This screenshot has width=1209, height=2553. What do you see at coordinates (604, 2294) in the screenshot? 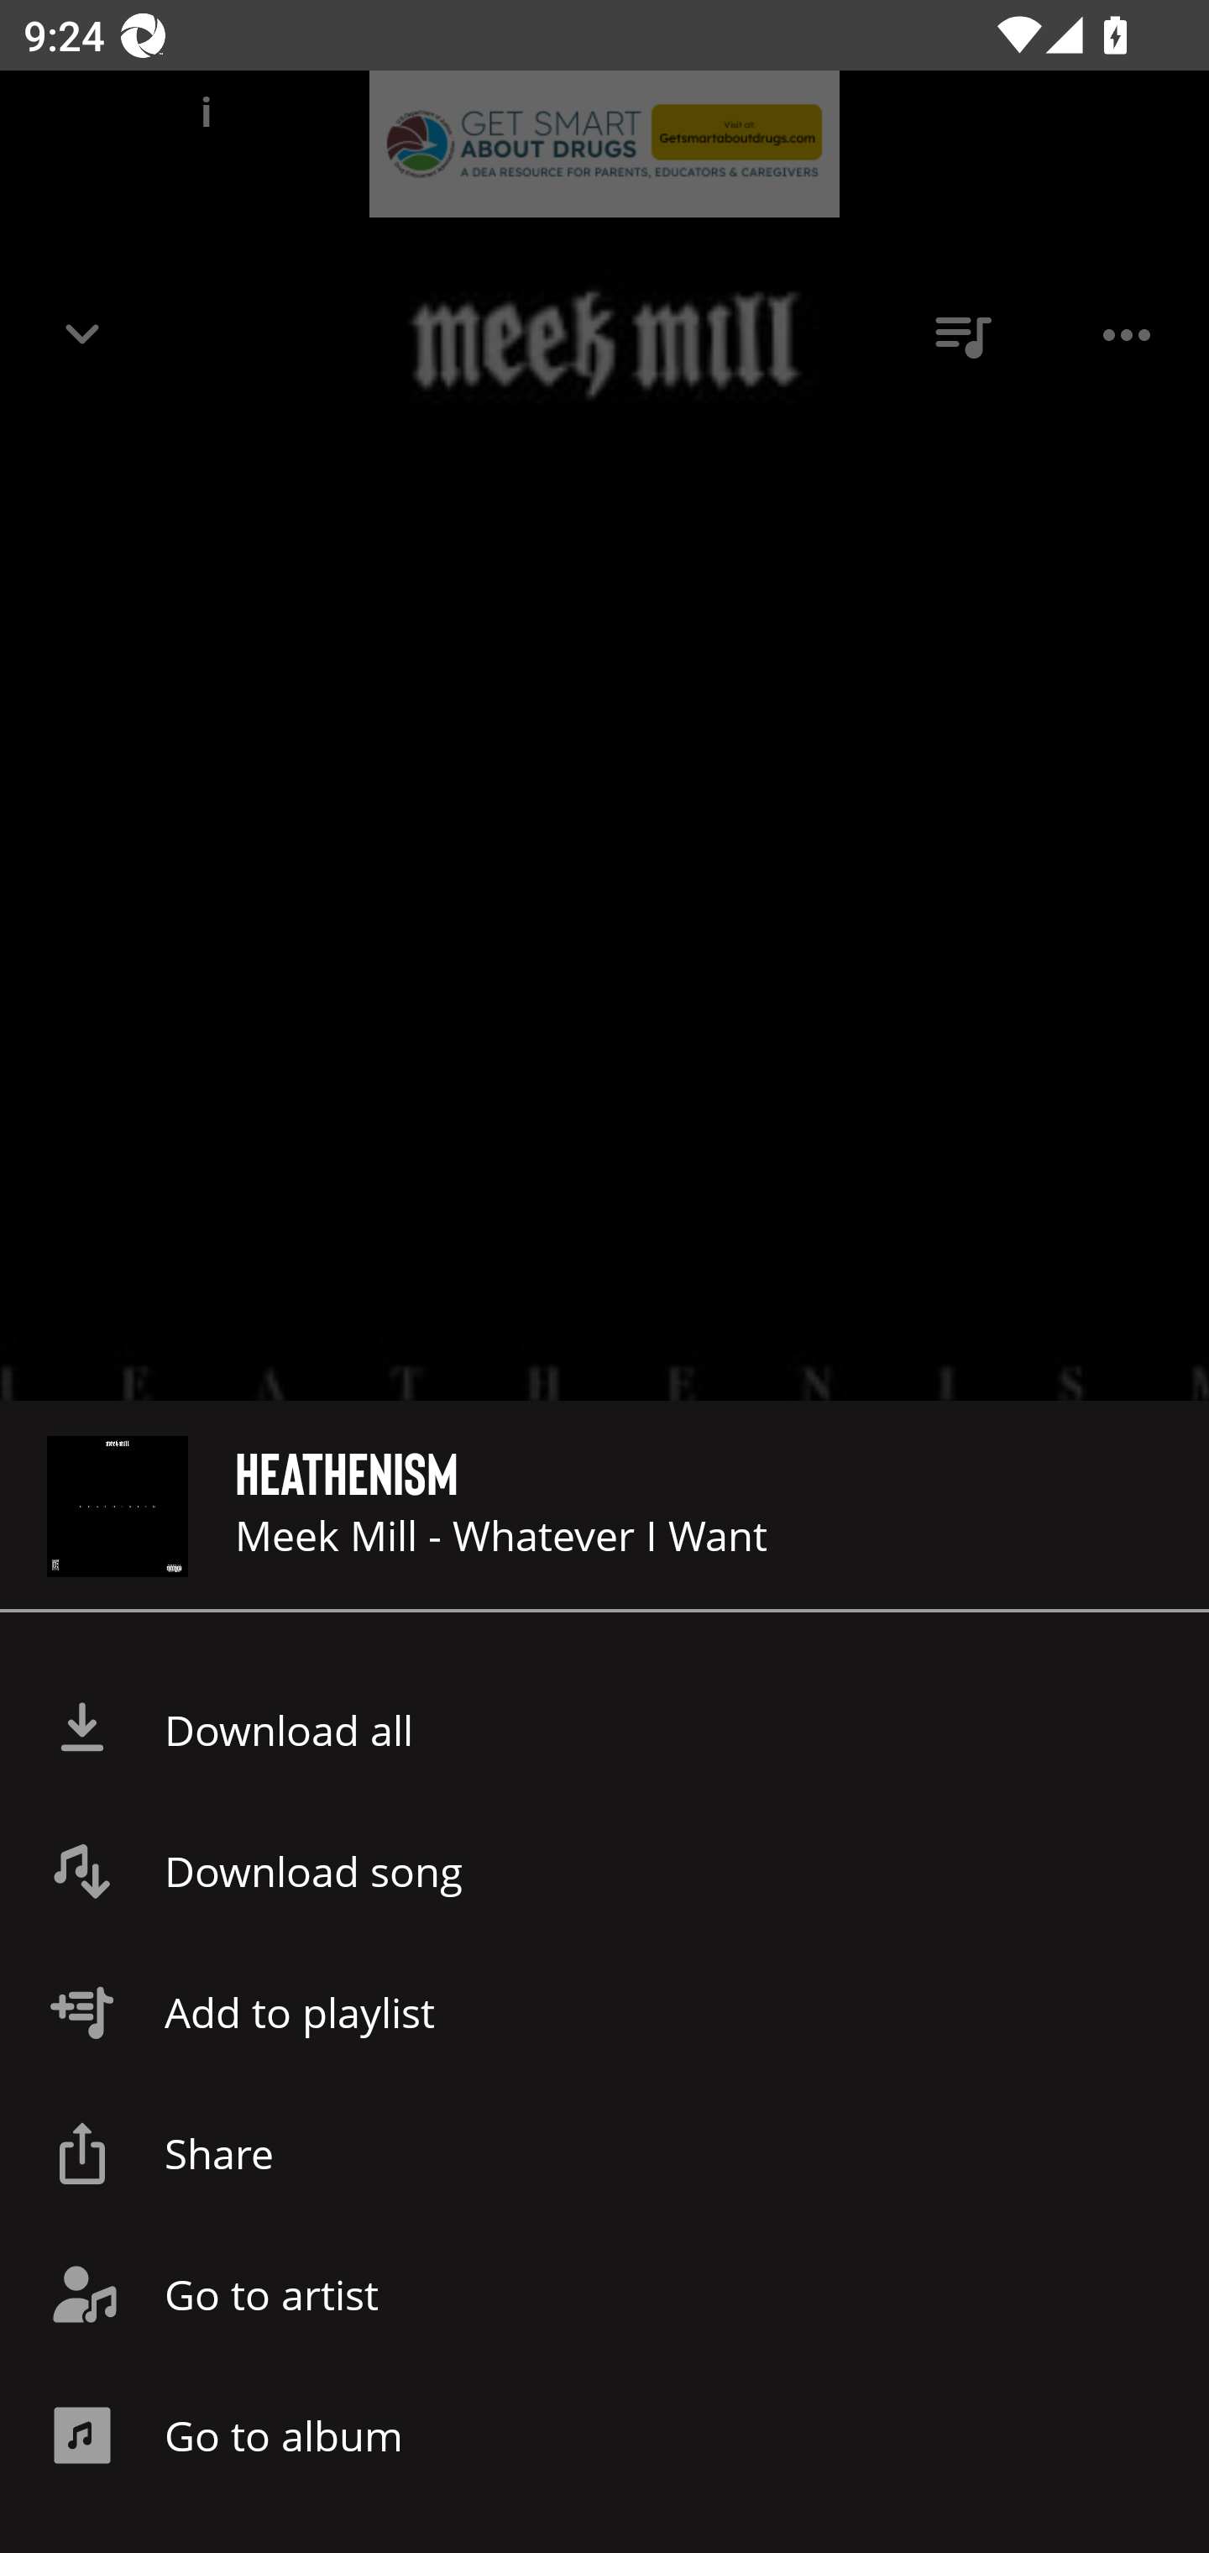
I see `Go to artist` at bounding box center [604, 2294].